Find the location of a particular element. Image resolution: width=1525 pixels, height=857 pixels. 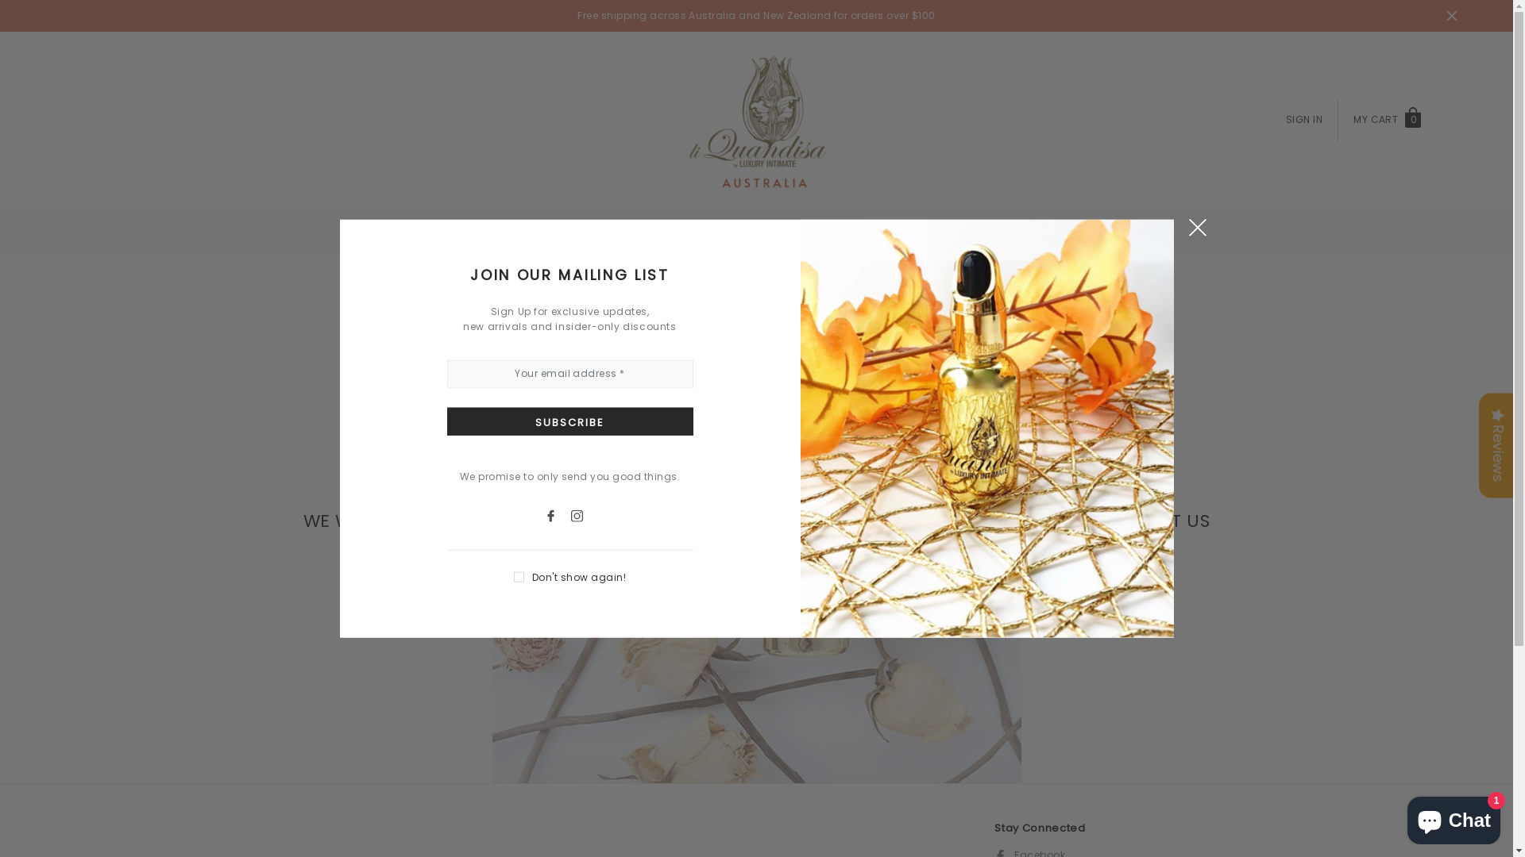

MY CART
0 is located at coordinates (1388, 121).